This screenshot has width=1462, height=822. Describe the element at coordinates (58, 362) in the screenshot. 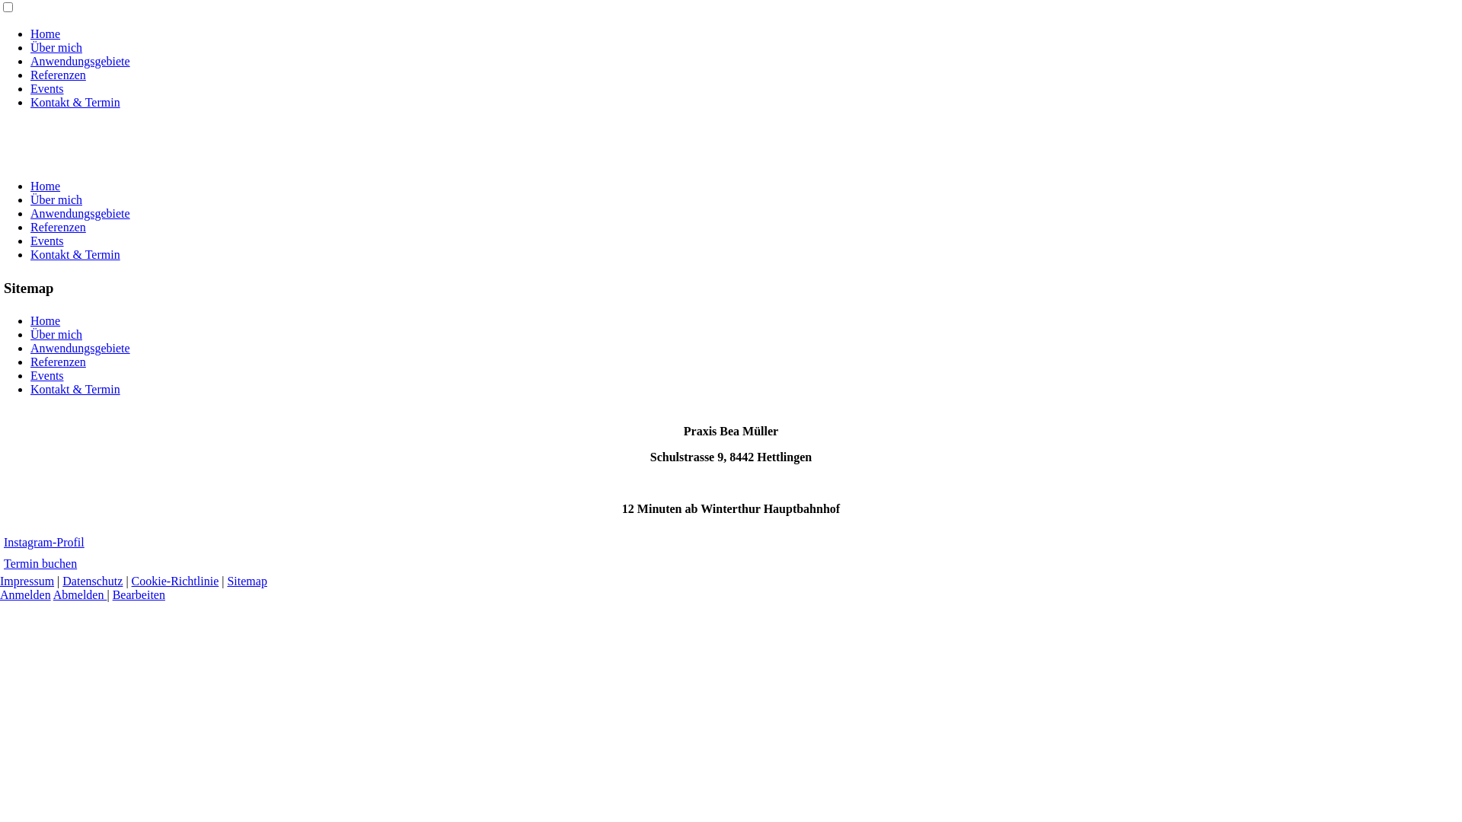

I see `Referenzen` at that location.